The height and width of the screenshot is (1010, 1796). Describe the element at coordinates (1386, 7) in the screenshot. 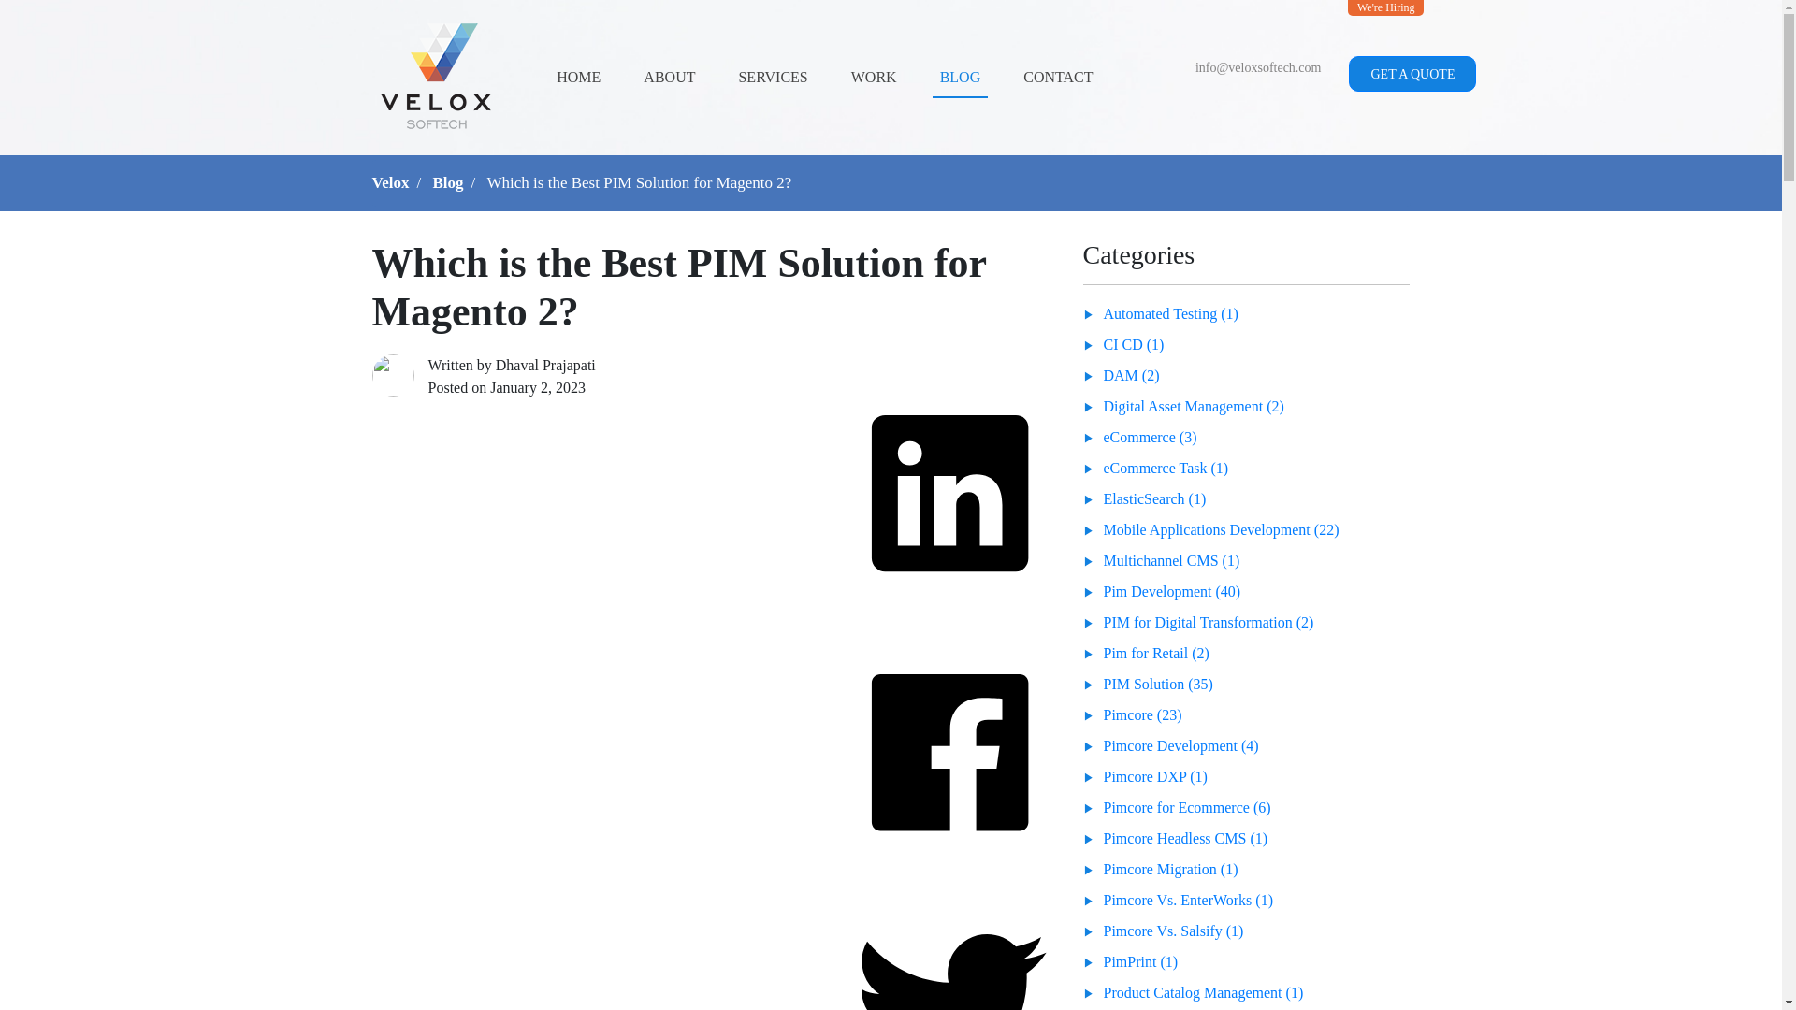

I see `We're Hiring` at that location.